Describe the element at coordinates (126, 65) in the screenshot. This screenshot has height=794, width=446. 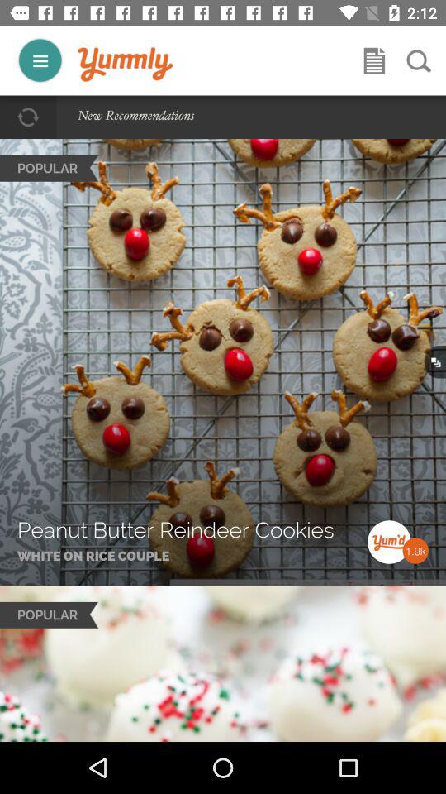
I see `choose the item above new recommendations` at that location.